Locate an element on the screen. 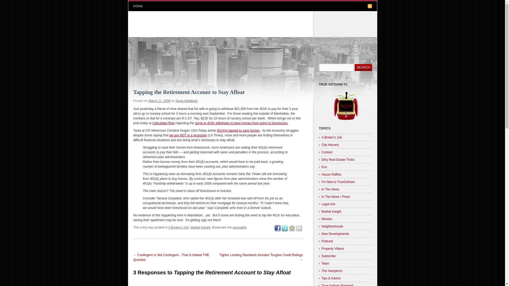  Search is located at coordinates (363, 67).